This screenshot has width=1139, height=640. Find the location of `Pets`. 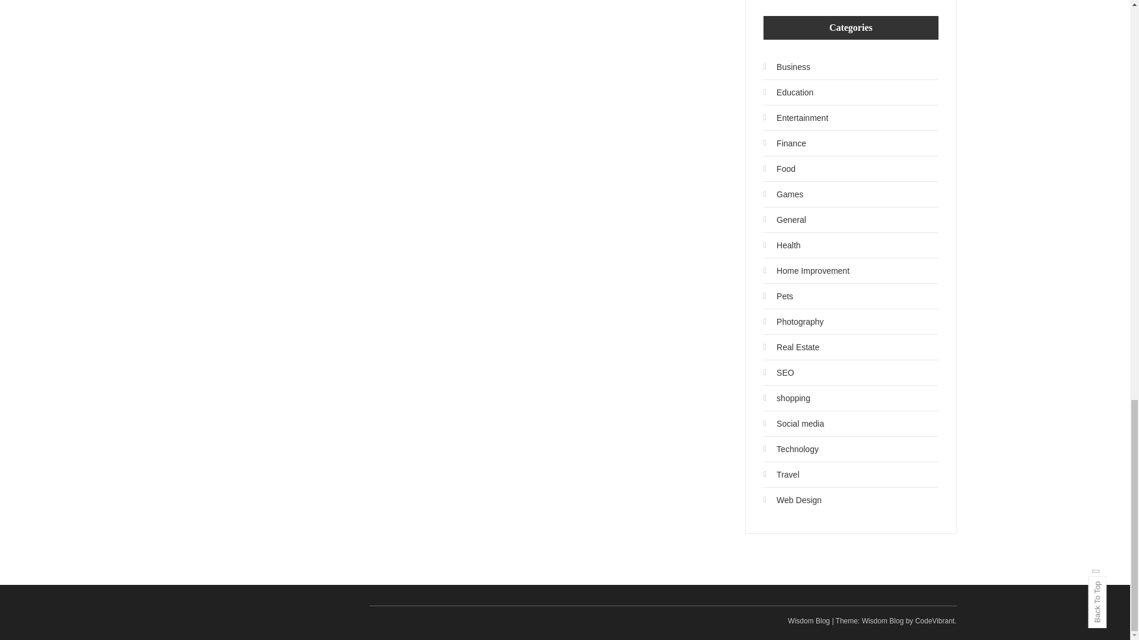

Pets is located at coordinates (778, 296).